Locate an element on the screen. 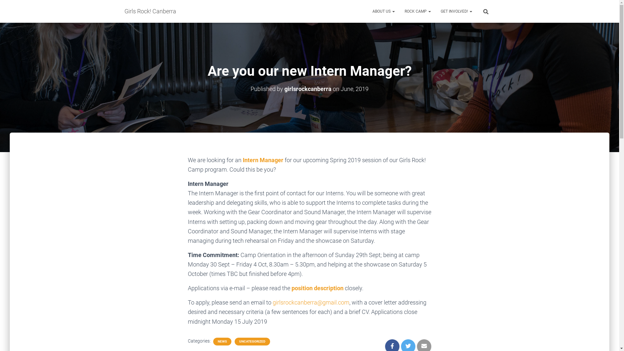  Search is located at coordinates (2, 7).